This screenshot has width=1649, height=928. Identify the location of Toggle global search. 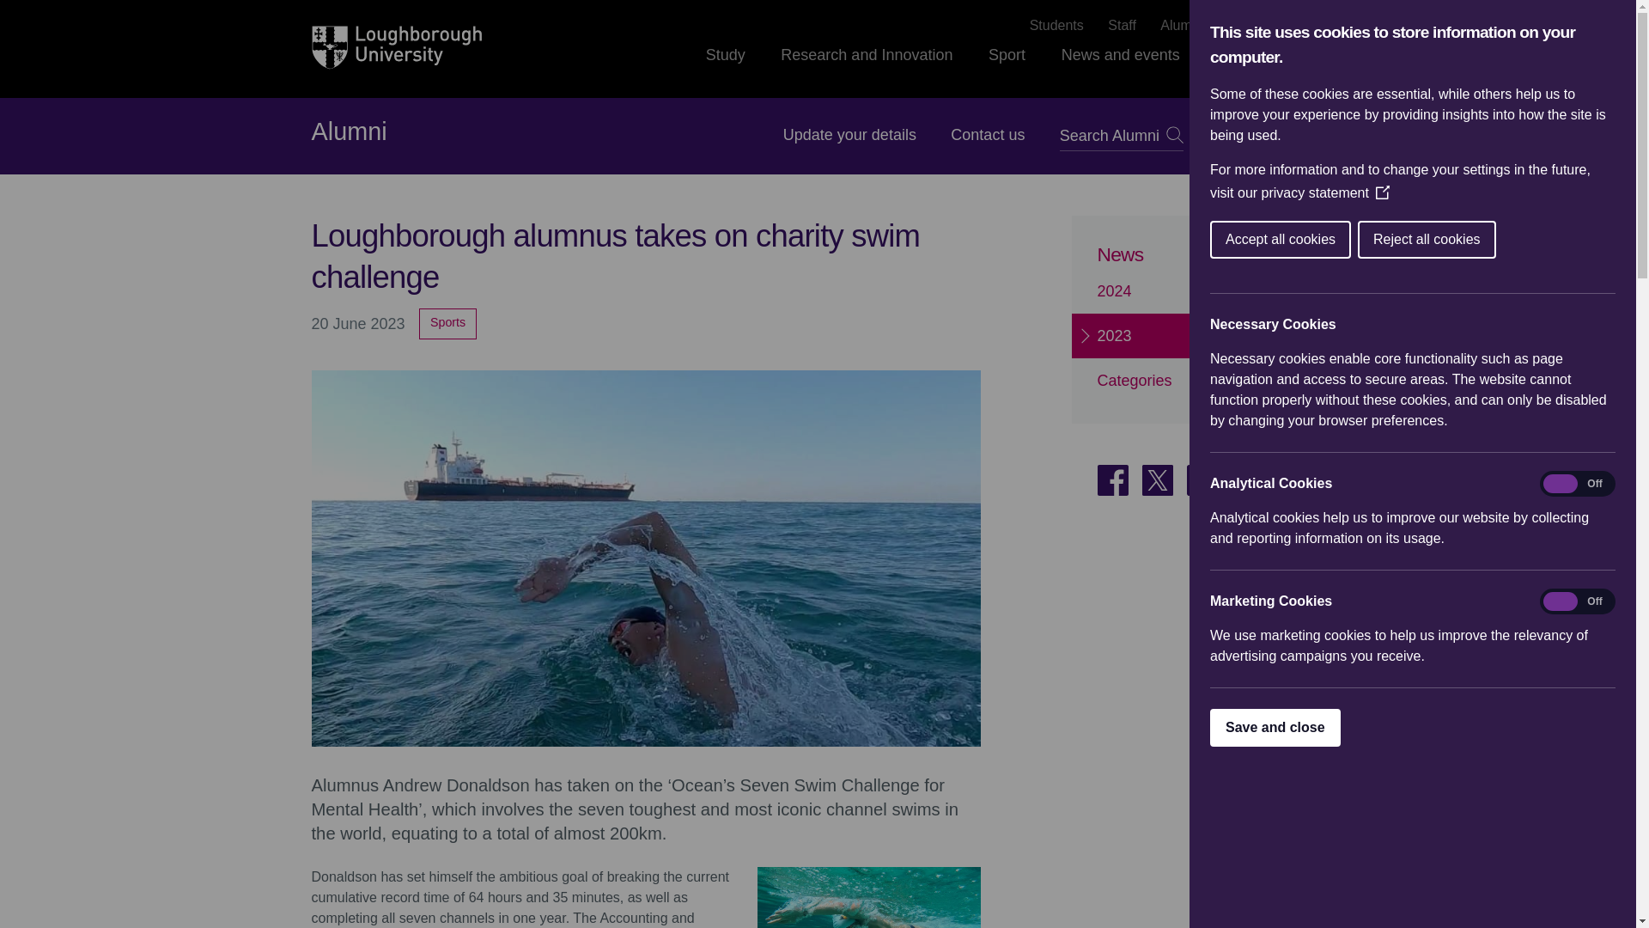
(1314, 54).